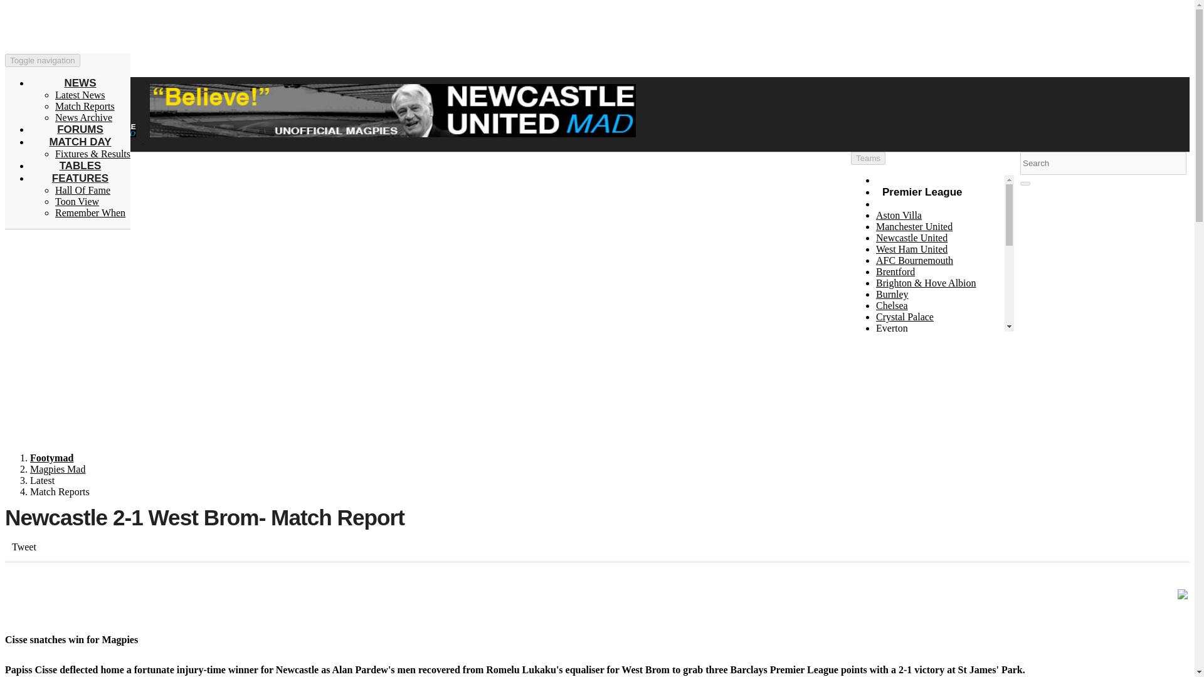  Describe the element at coordinates (913, 373) in the screenshot. I see `Nottingham Forest` at that location.